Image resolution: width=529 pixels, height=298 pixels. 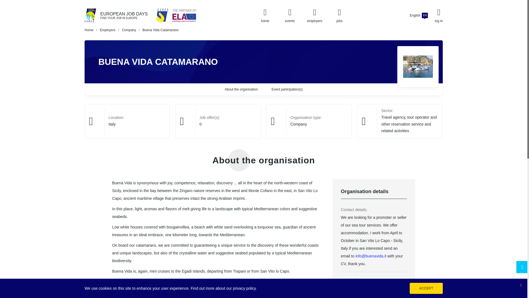 What do you see at coordinates (89, 30) in the screenshot?
I see `Home` at bounding box center [89, 30].